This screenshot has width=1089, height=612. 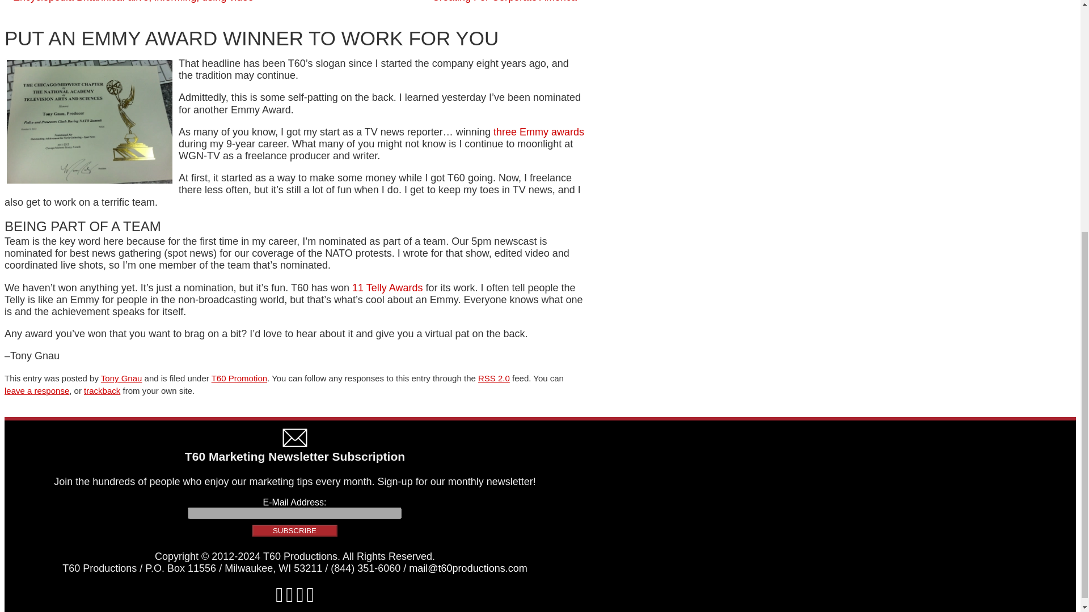 What do you see at coordinates (251, 38) in the screenshot?
I see `Permanent Link: Put An Emmy Award Winner To Work For You` at bounding box center [251, 38].